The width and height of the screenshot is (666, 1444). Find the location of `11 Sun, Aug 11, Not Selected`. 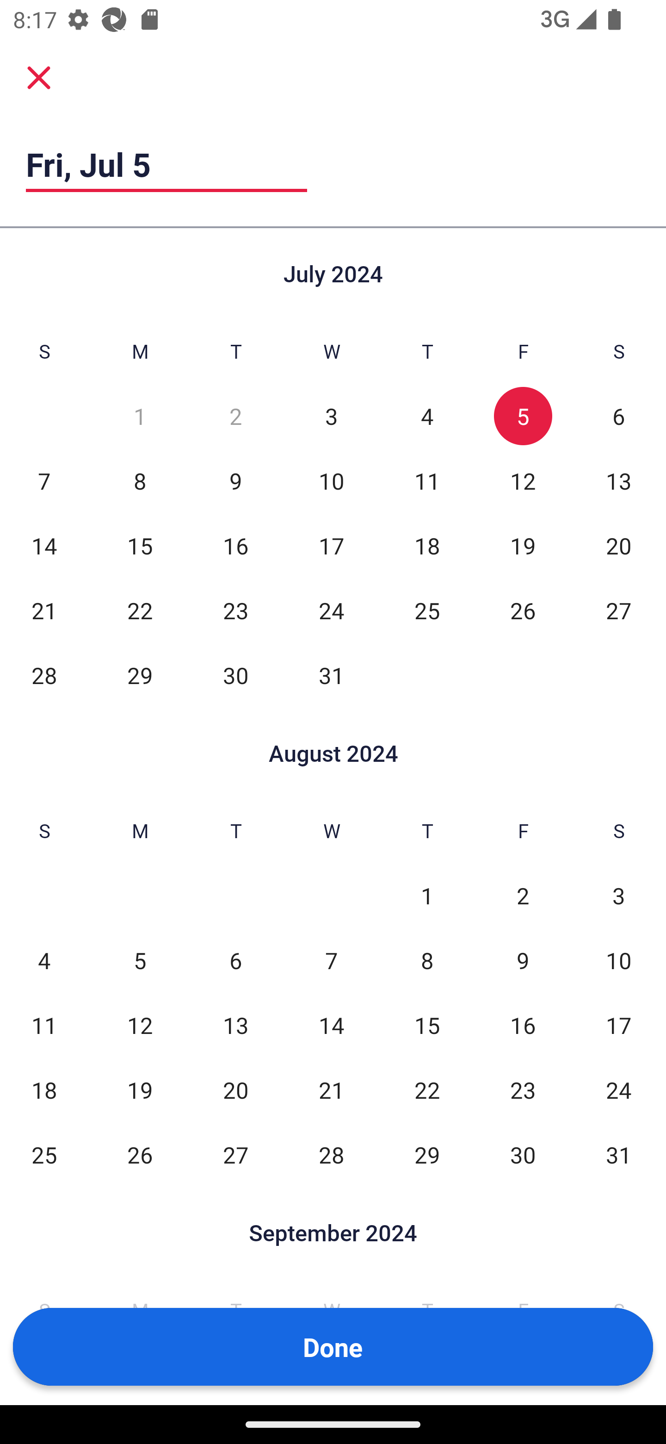

11 Sun, Aug 11, Not Selected is located at coordinates (44, 1025).